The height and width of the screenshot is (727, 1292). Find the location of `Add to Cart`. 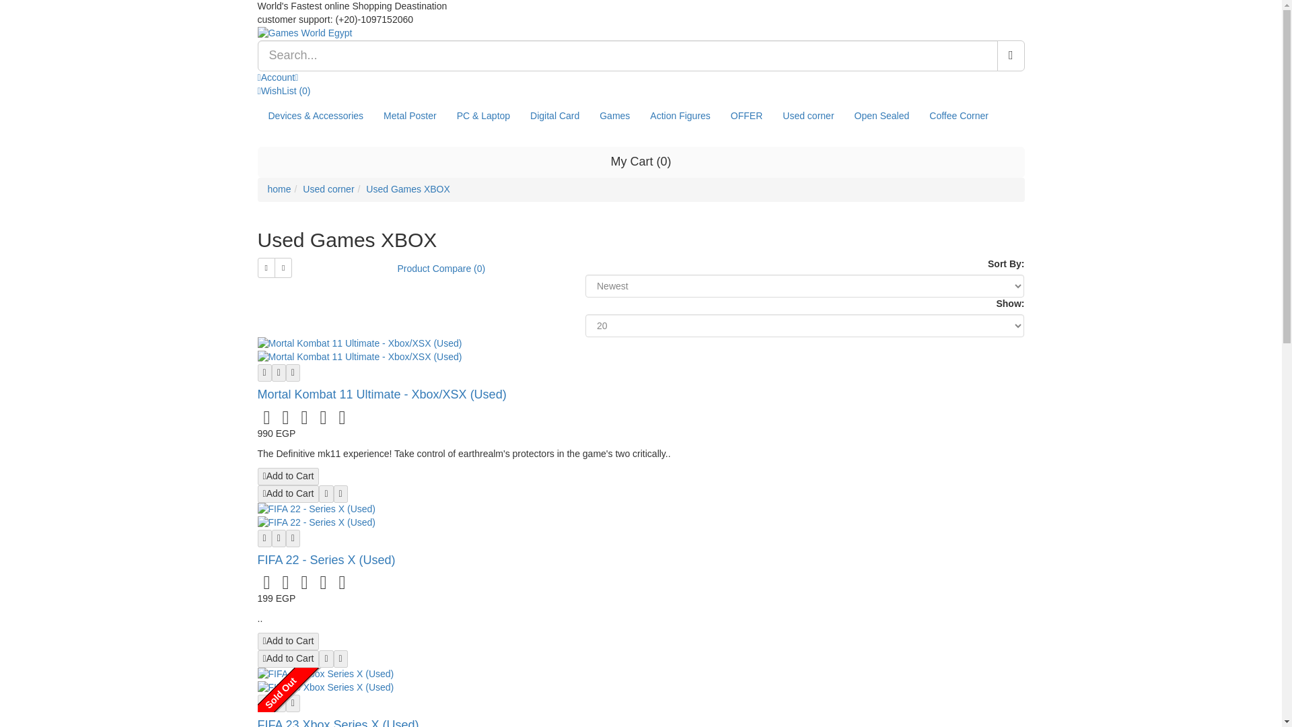

Add to Cart is located at coordinates (288, 641).